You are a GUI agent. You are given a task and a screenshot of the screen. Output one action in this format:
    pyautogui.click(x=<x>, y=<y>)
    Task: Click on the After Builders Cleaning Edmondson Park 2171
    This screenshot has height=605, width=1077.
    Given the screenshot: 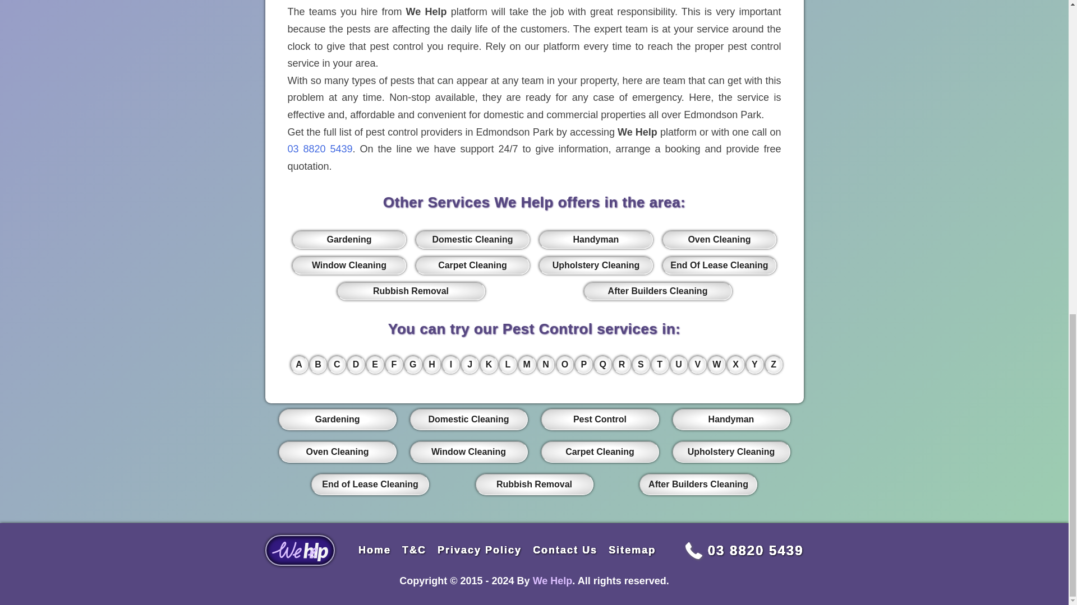 What is the action you would take?
    pyautogui.click(x=657, y=291)
    